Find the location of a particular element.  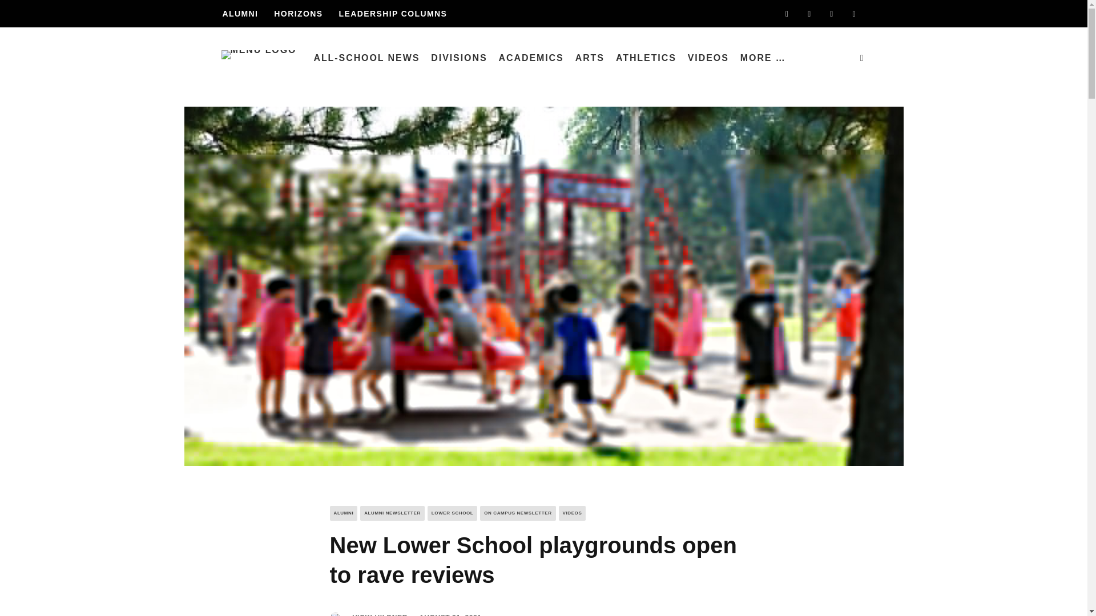

HORIZONS is located at coordinates (298, 14).